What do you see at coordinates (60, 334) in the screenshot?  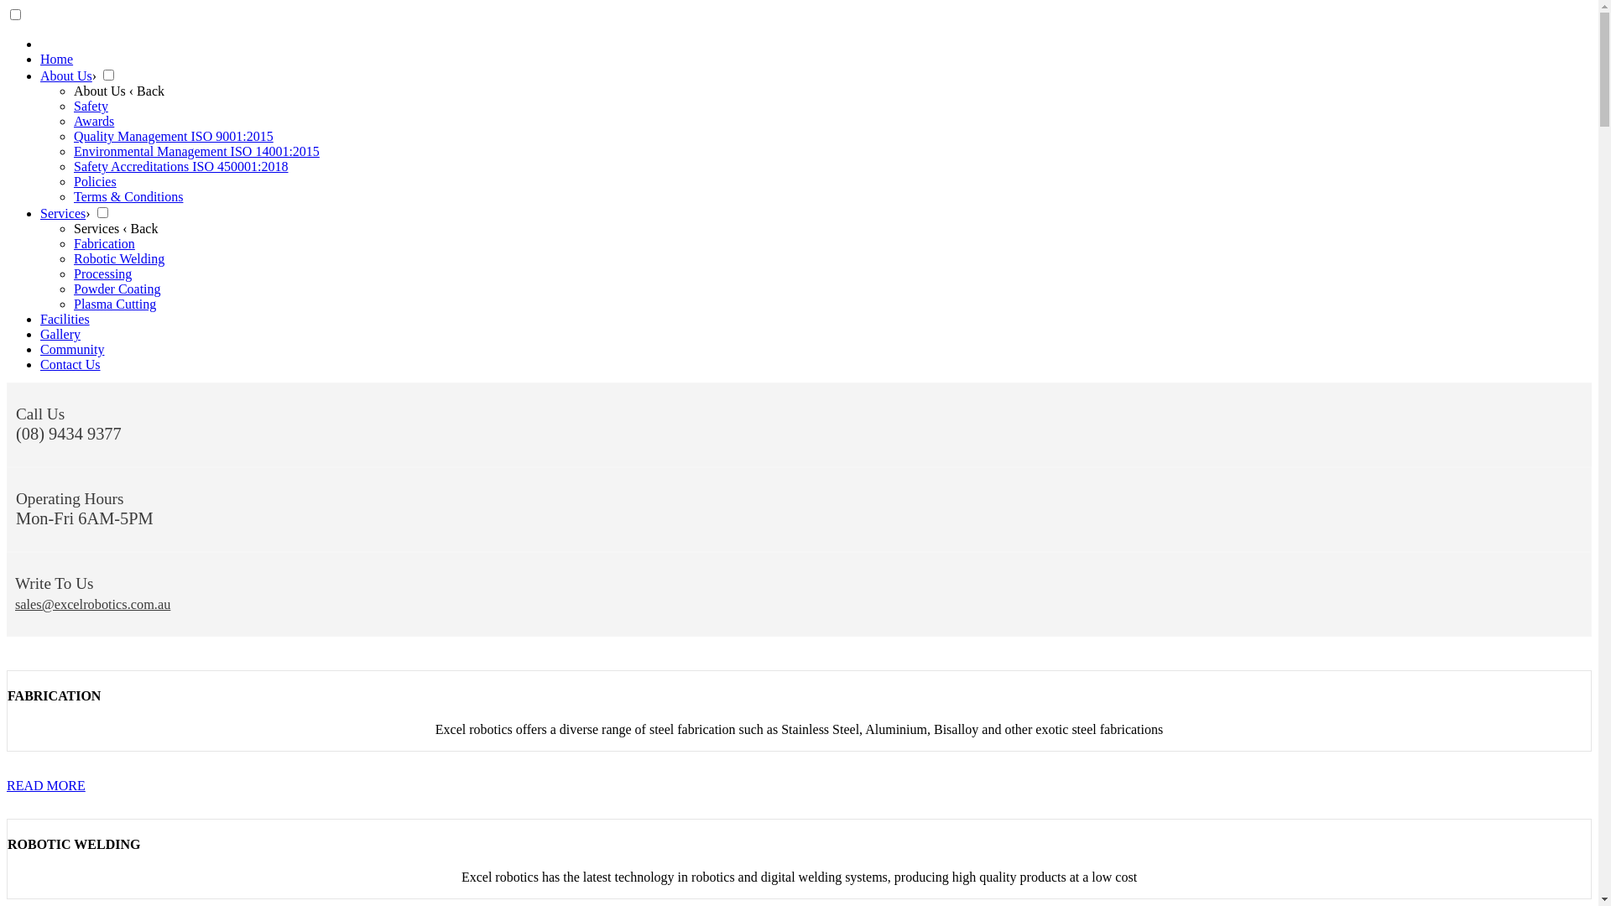 I see `Gallery` at bounding box center [60, 334].